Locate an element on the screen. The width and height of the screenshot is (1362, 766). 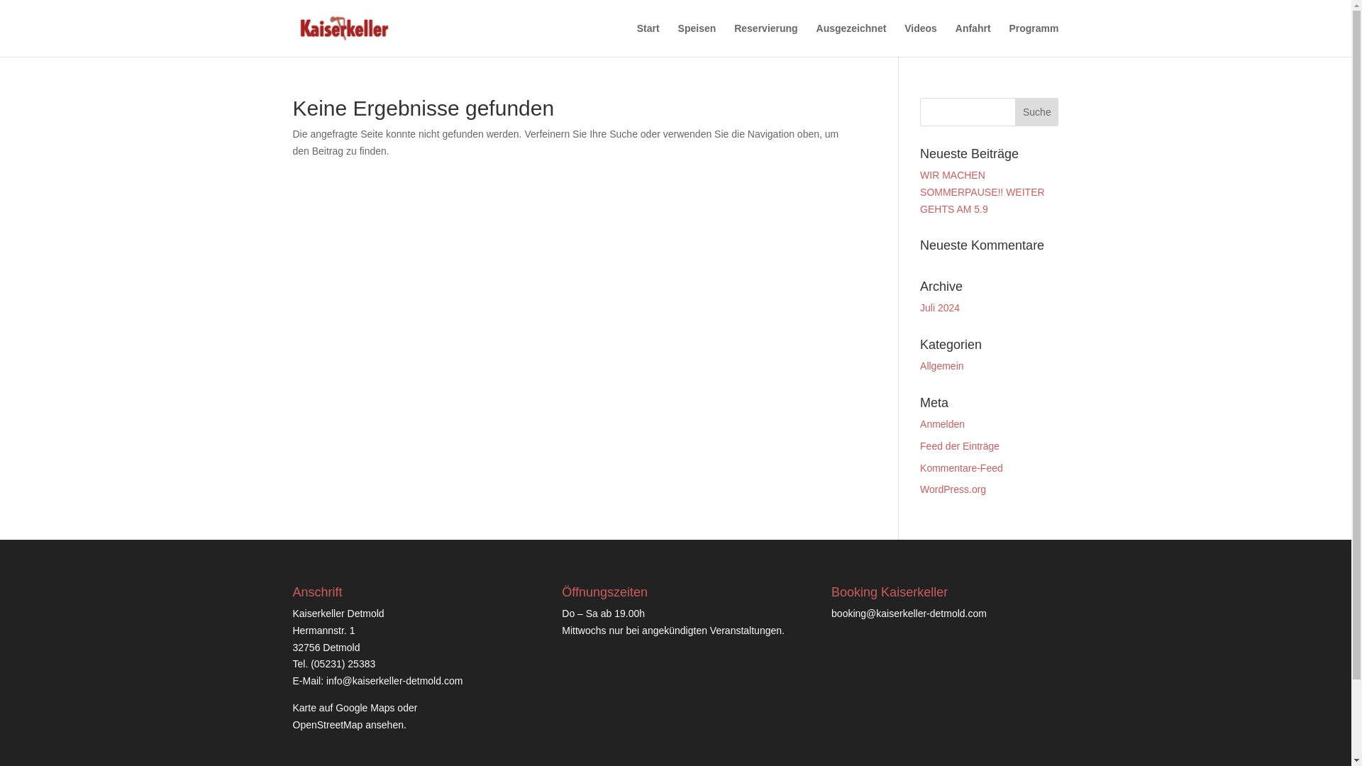
Suche is located at coordinates (1036, 112).